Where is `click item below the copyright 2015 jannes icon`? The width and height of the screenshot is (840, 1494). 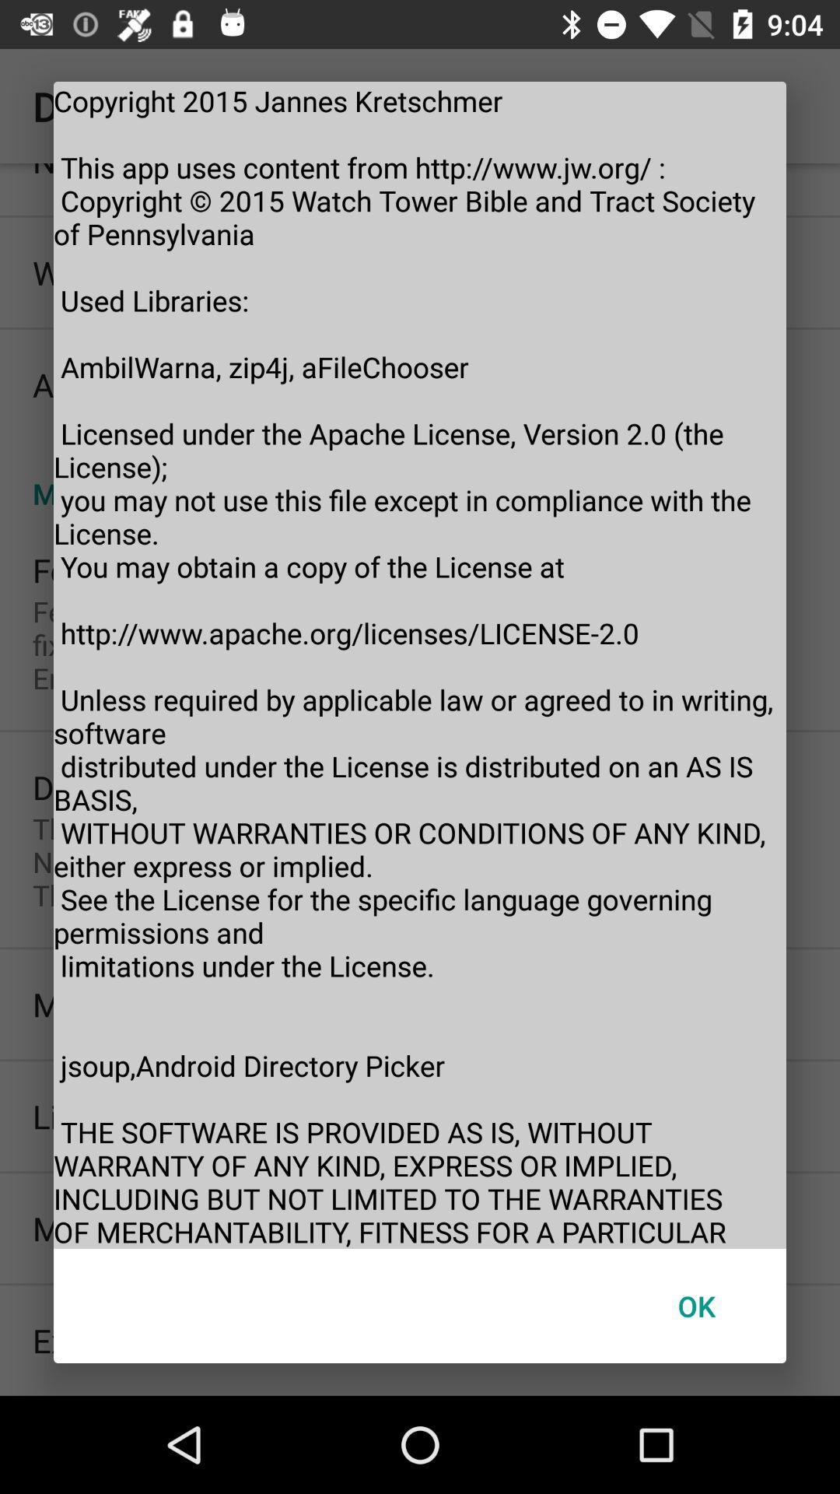 click item below the copyright 2015 jannes icon is located at coordinates (696, 1306).